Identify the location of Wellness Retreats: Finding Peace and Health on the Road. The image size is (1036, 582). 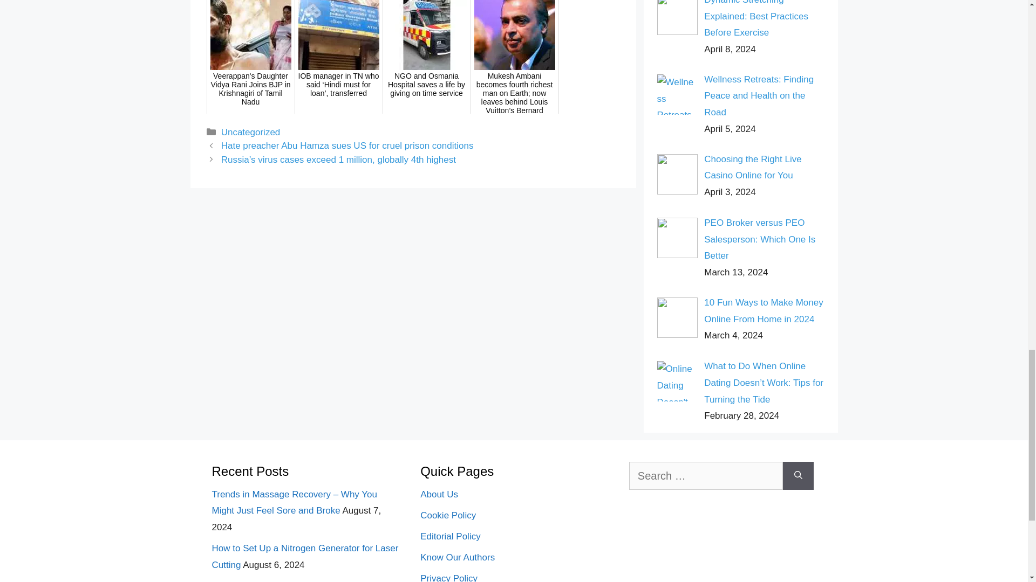
(759, 96).